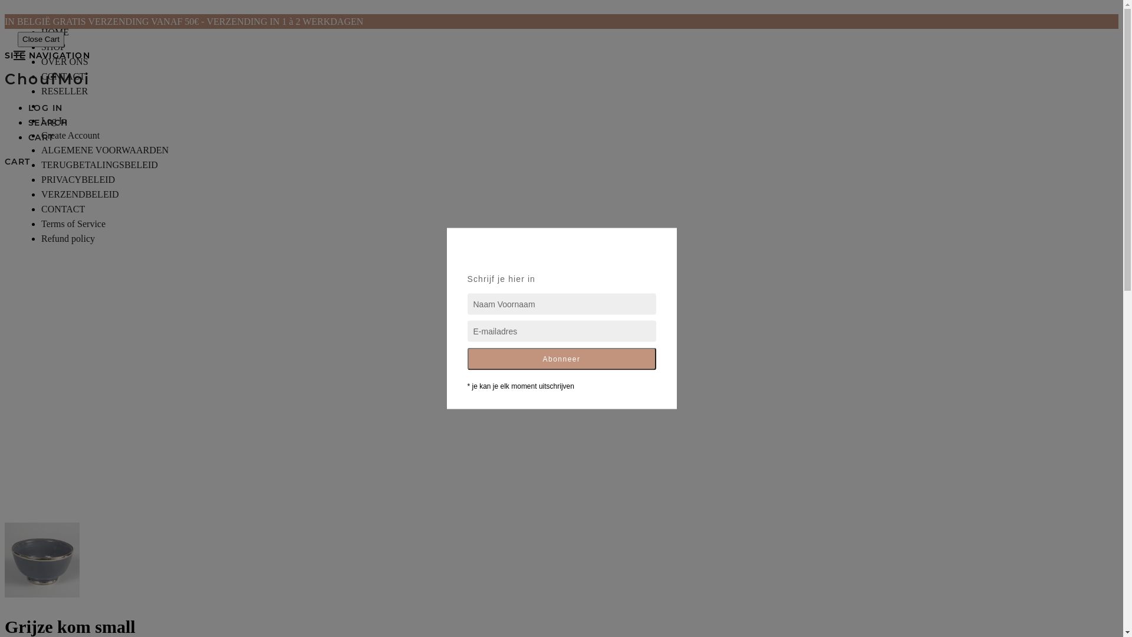 The image size is (1132, 637). What do you see at coordinates (45, 108) in the screenshot?
I see `LOG IN` at bounding box center [45, 108].